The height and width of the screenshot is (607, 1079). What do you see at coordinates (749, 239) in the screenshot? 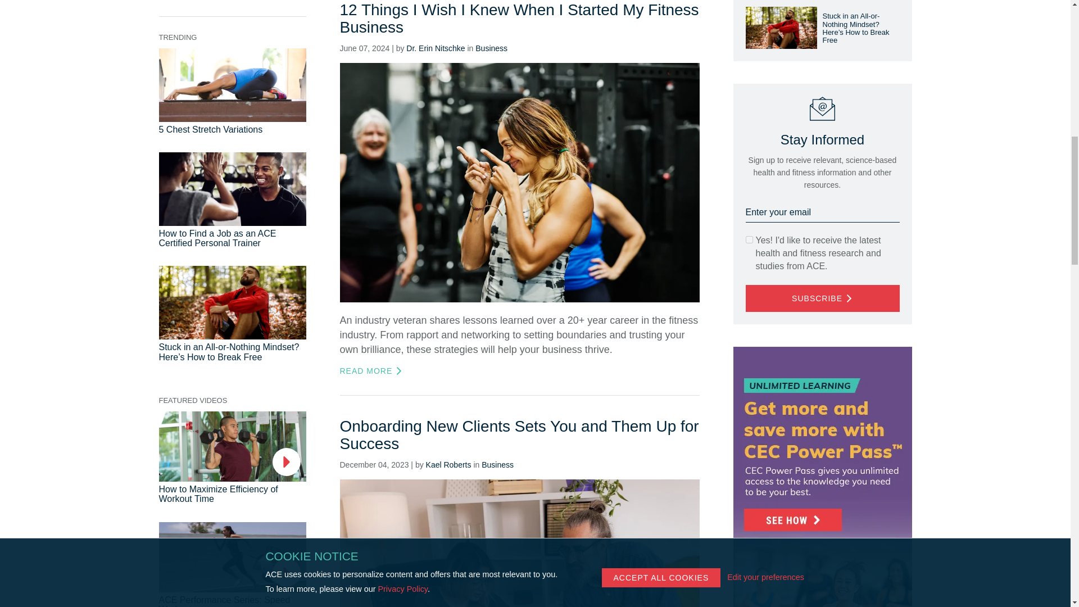
I see `on` at bounding box center [749, 239].